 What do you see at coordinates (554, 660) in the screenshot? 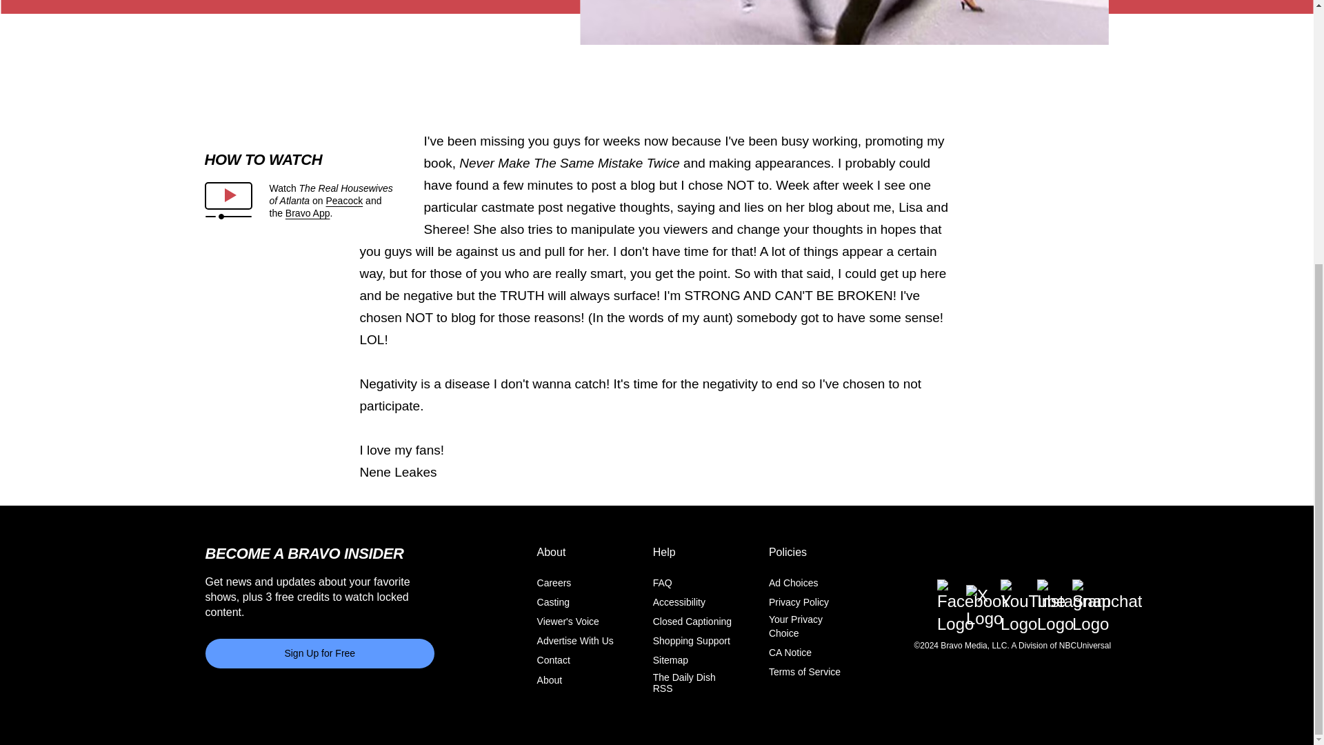
I see `Contact` at bounding box center [554, 660].